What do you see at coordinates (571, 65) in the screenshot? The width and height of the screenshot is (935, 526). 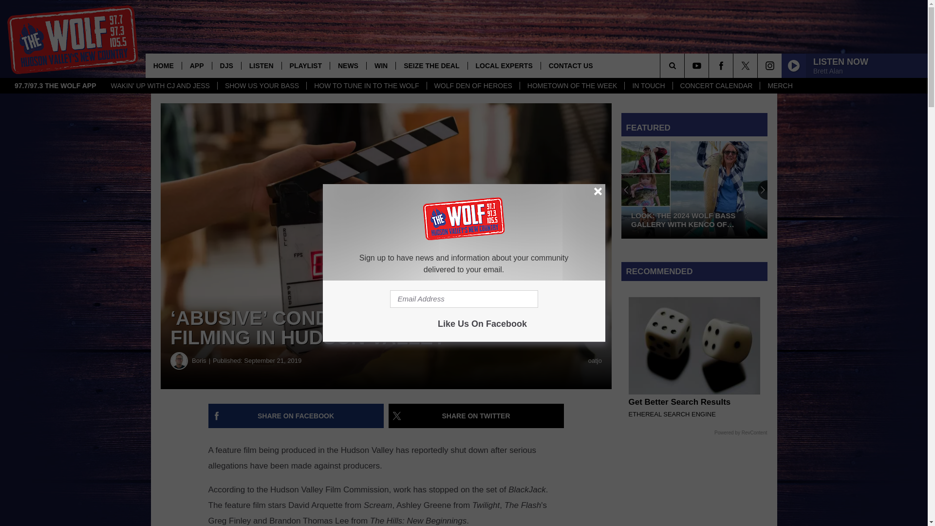 I see `CONTACT US` at bounding box center [571, 65].